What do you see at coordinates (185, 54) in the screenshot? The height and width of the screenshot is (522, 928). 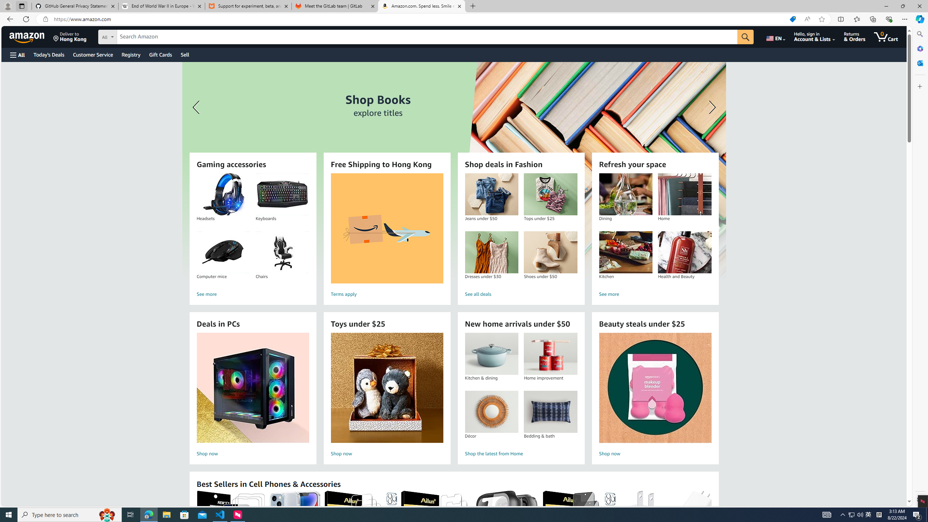 I see `Sell` at bounding box center [185, 54].